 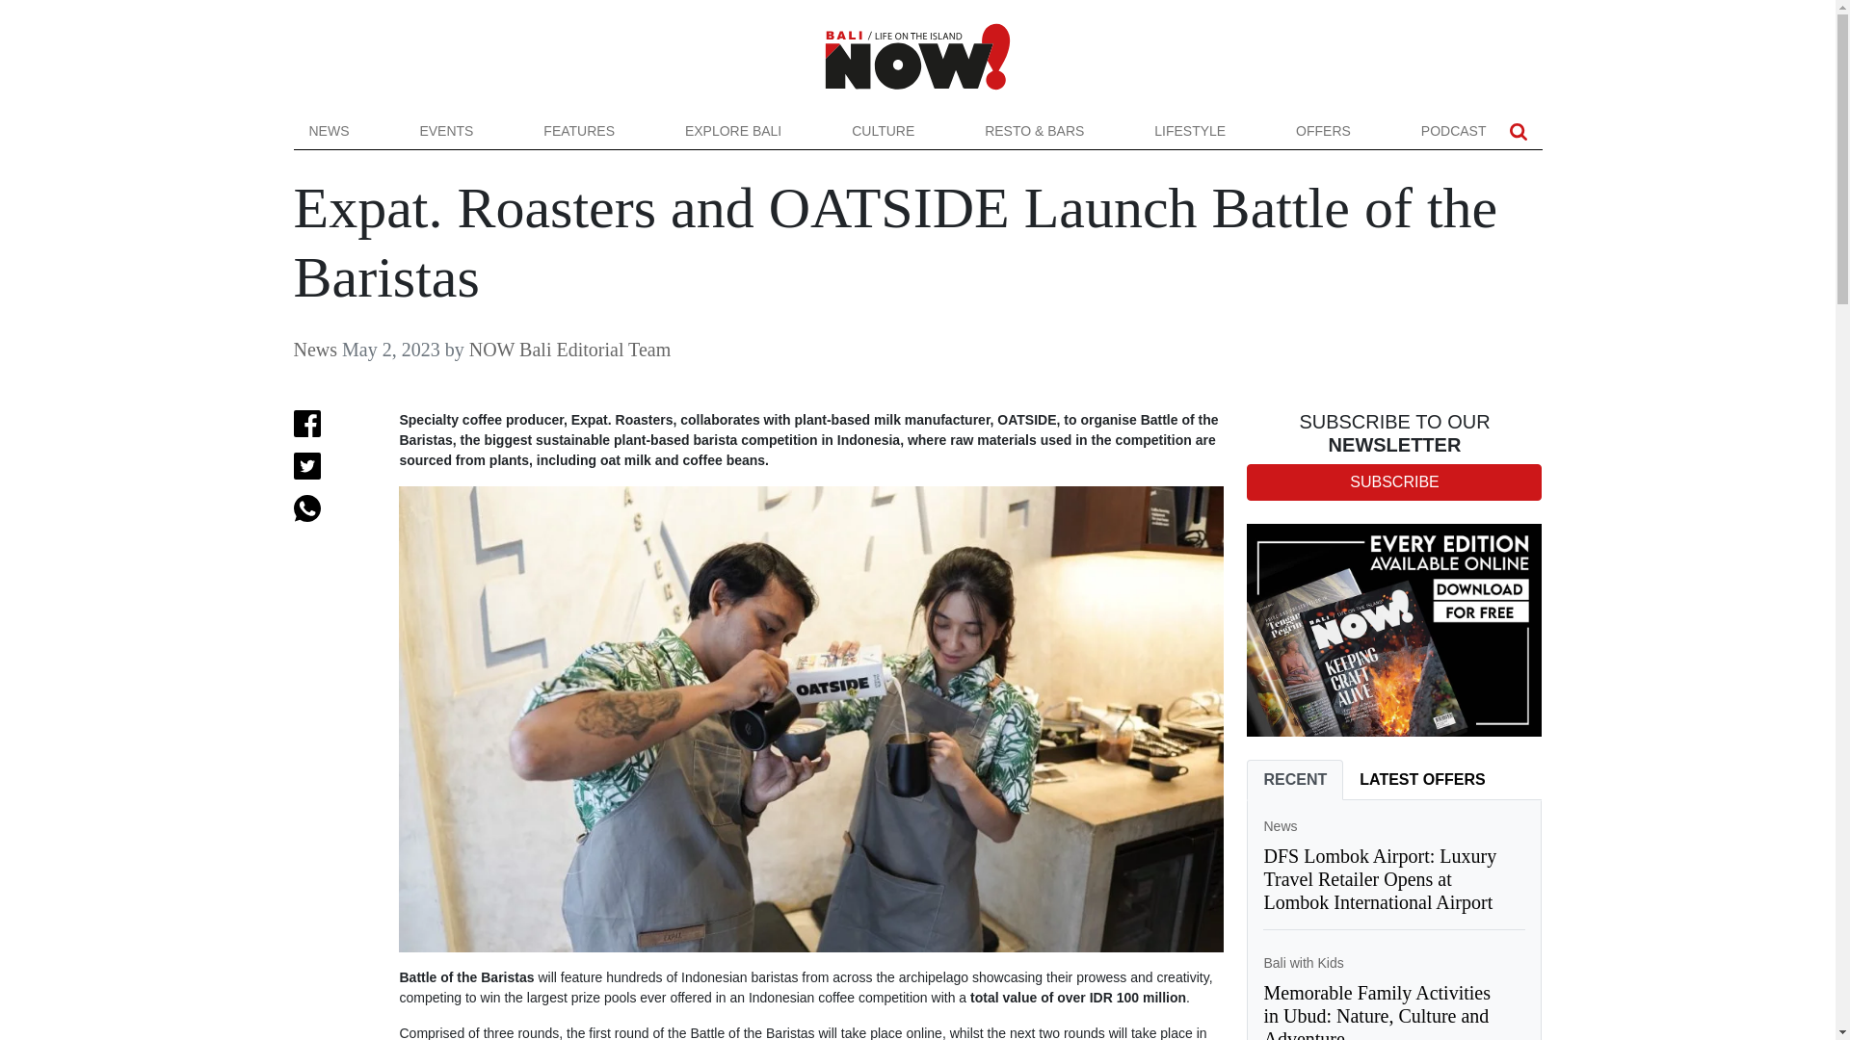 I want to click on EVENTS, so click(x=445, y=131).